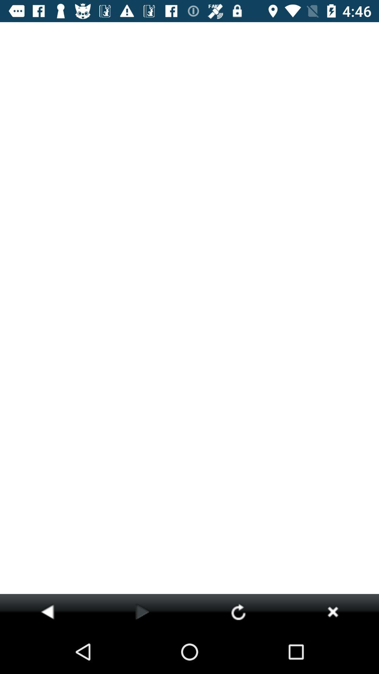  I want to click on go forward, so click(142, 612).